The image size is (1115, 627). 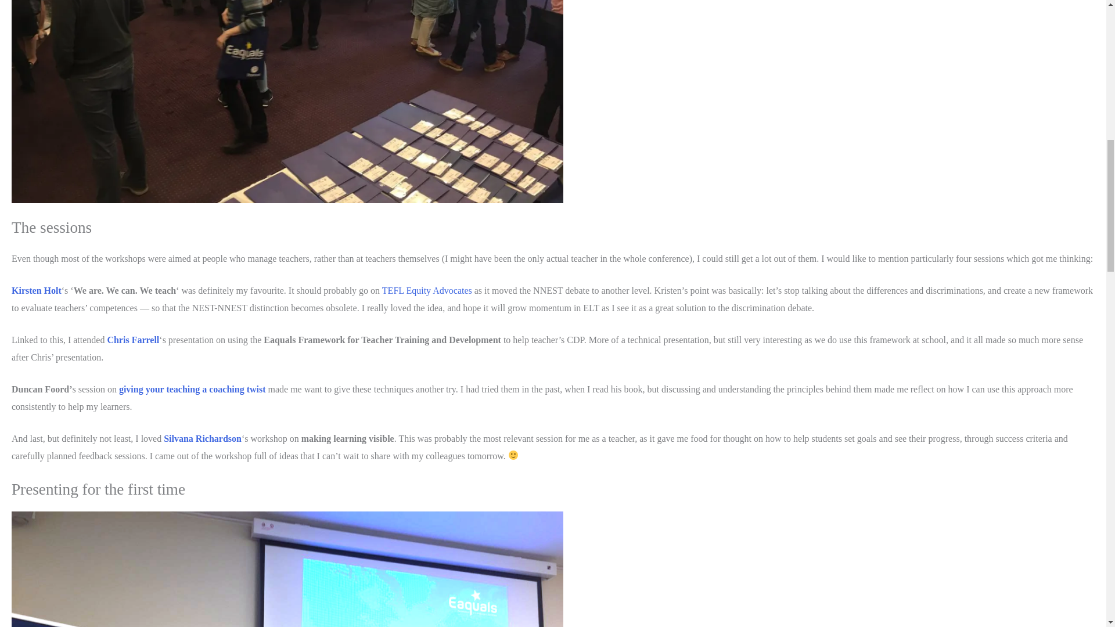 What do you see at coordinates (193, 389) in the screenshot?
I see `giving your teaching a coaching twist` at bounding box center [193, 389].